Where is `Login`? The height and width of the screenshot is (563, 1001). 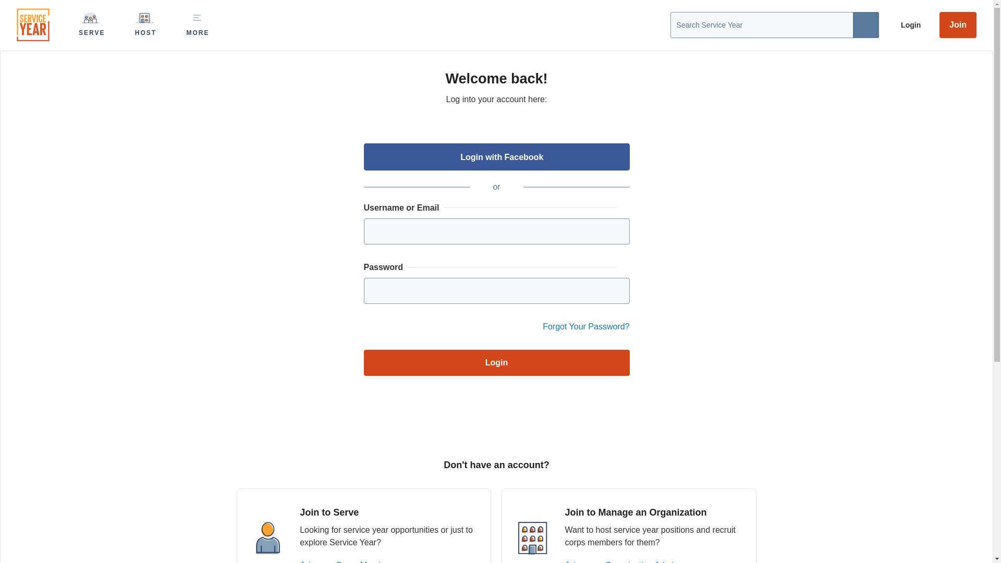
Login is located at coordinates (907, 25).